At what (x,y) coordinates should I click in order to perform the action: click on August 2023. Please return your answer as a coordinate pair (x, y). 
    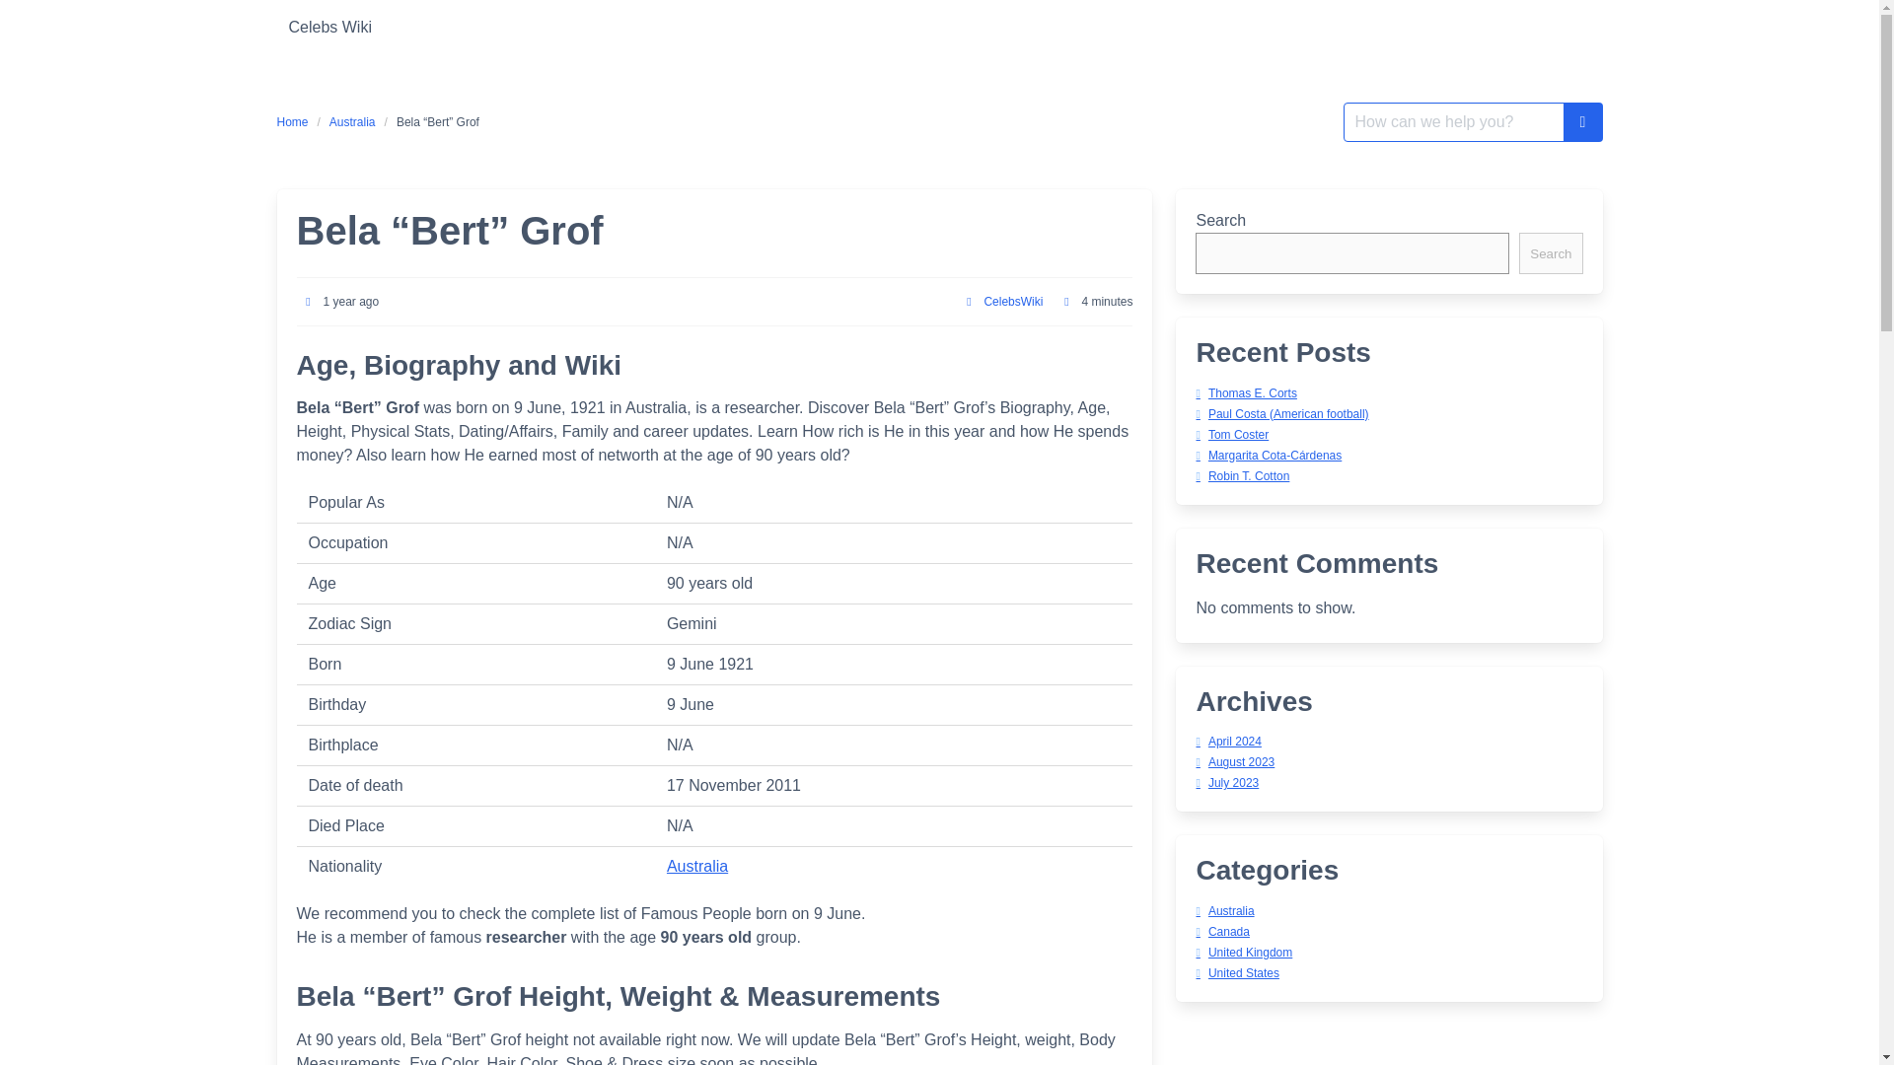
    Looking at the image, I should click on (1235, 761).